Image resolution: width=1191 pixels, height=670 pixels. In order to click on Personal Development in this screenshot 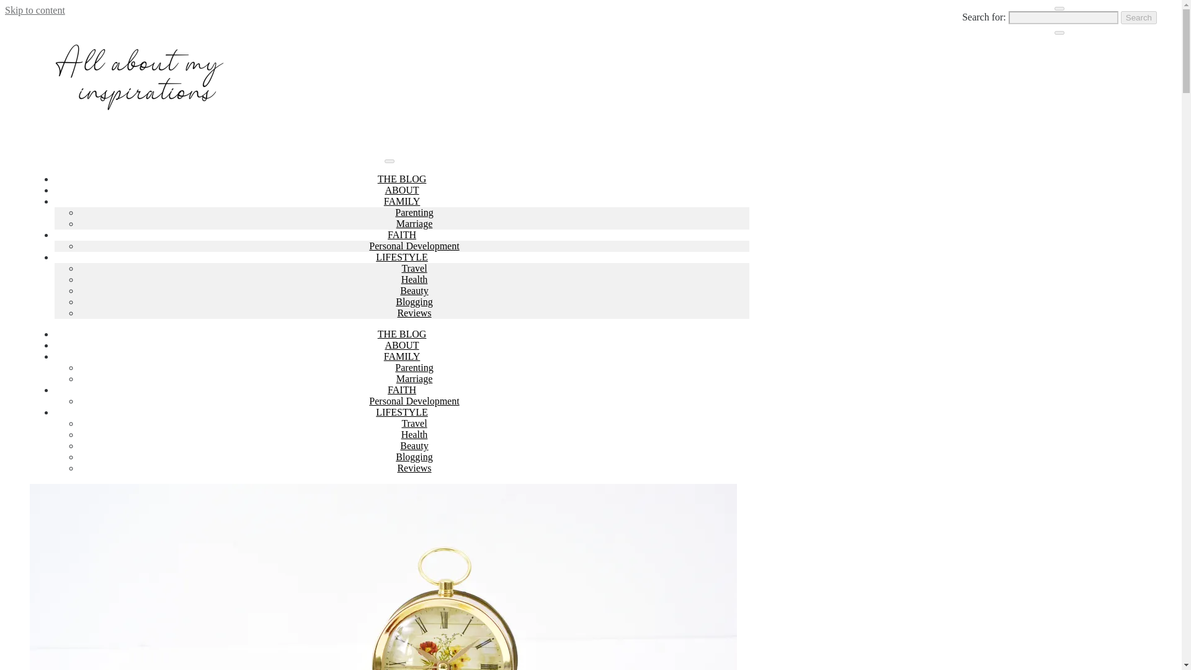, I will do `click(414, 246)`.